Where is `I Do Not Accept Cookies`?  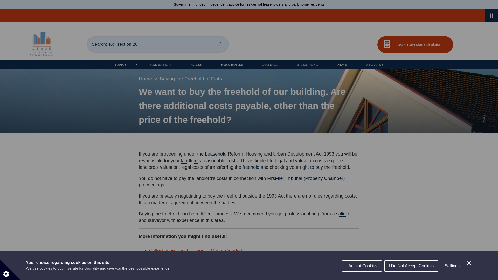
I Do Not Accept Cookies is located at coordinates (411, 277).